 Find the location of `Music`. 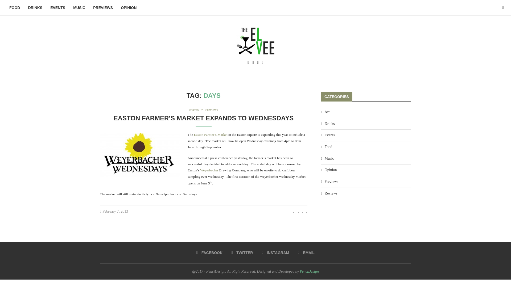

Music is located at coordinates (366, 158).